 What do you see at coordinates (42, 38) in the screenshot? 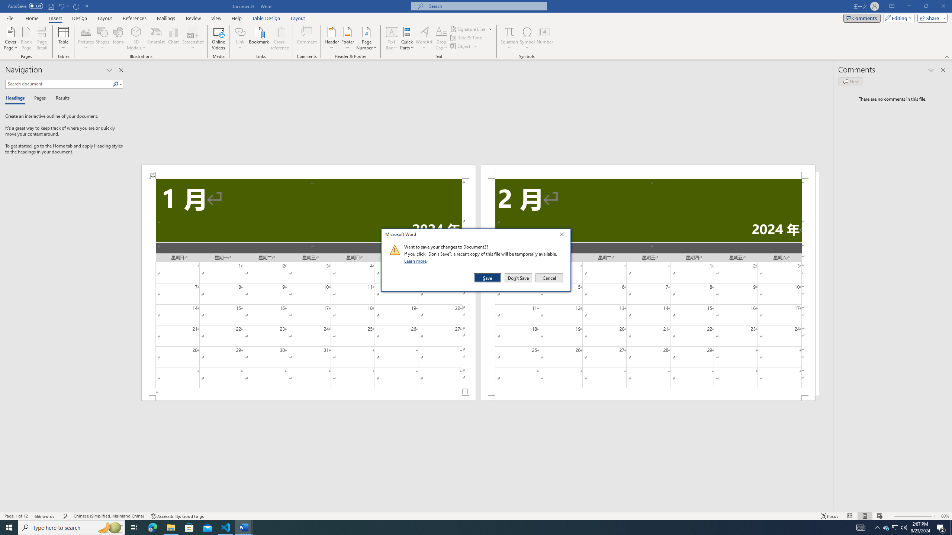
I see `Page Break` at bounding box center [42, 38].